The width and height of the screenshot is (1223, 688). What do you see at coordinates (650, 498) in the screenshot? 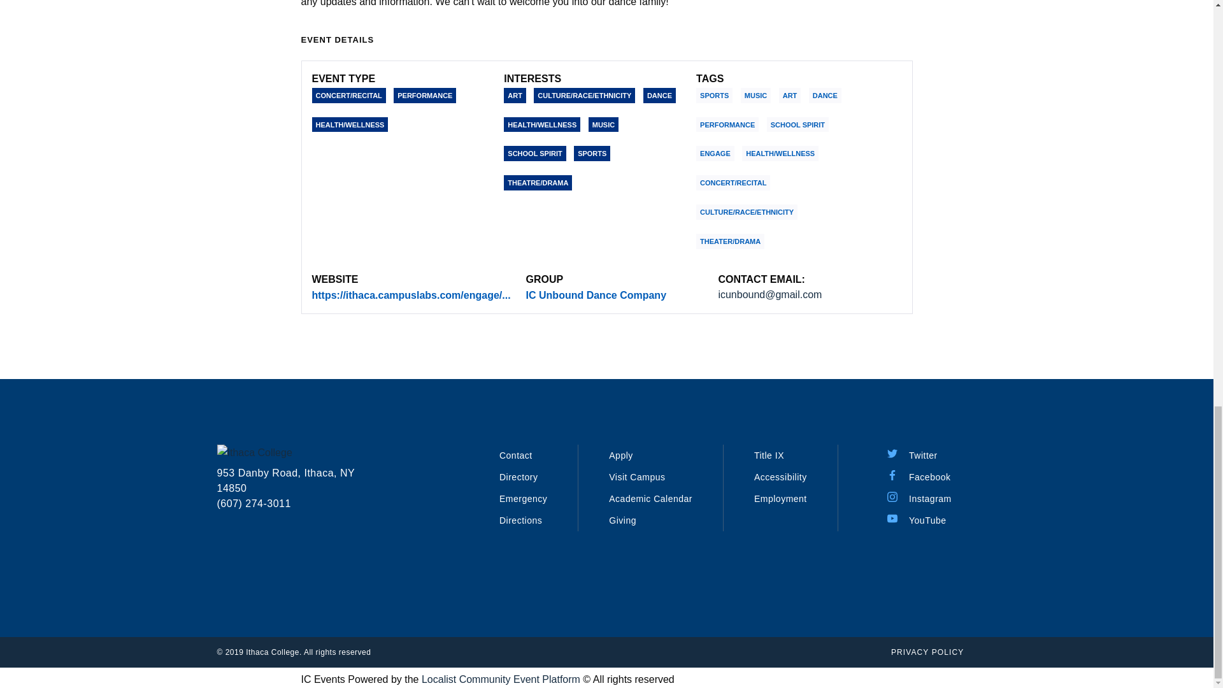
I see `Academic Calendar` at bounding box center [650, 498].